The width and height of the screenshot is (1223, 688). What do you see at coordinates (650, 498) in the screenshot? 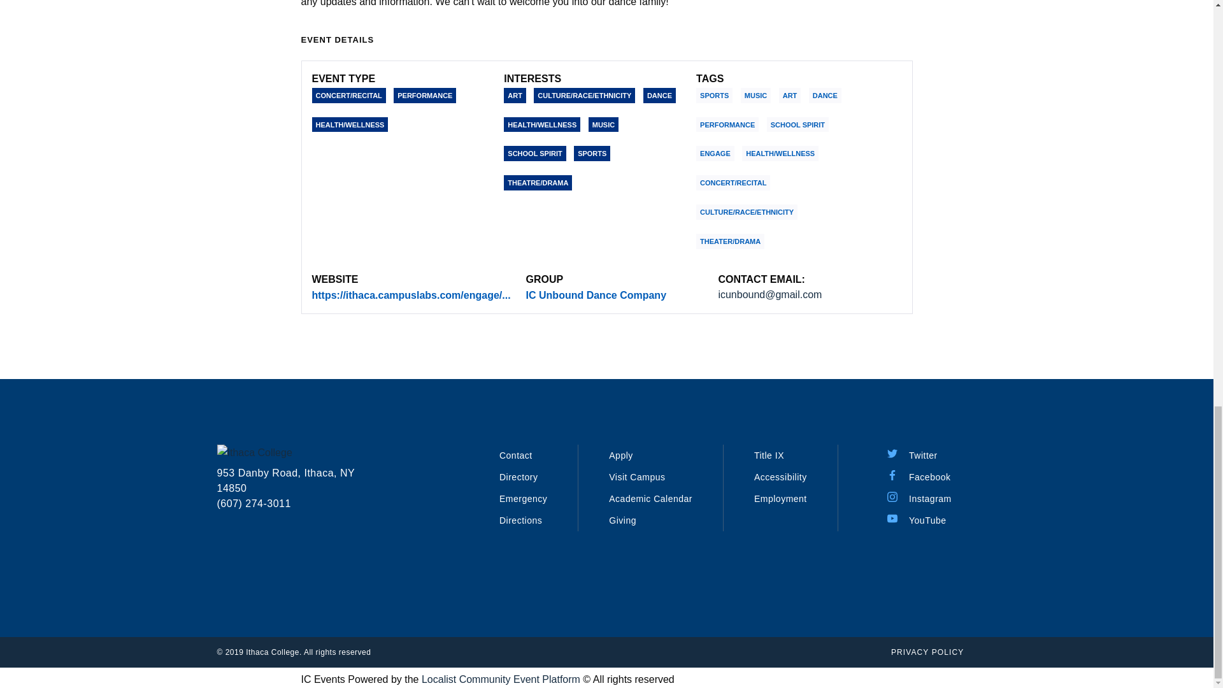
I see `Academic Calendar` at bounding box center [650, 498].